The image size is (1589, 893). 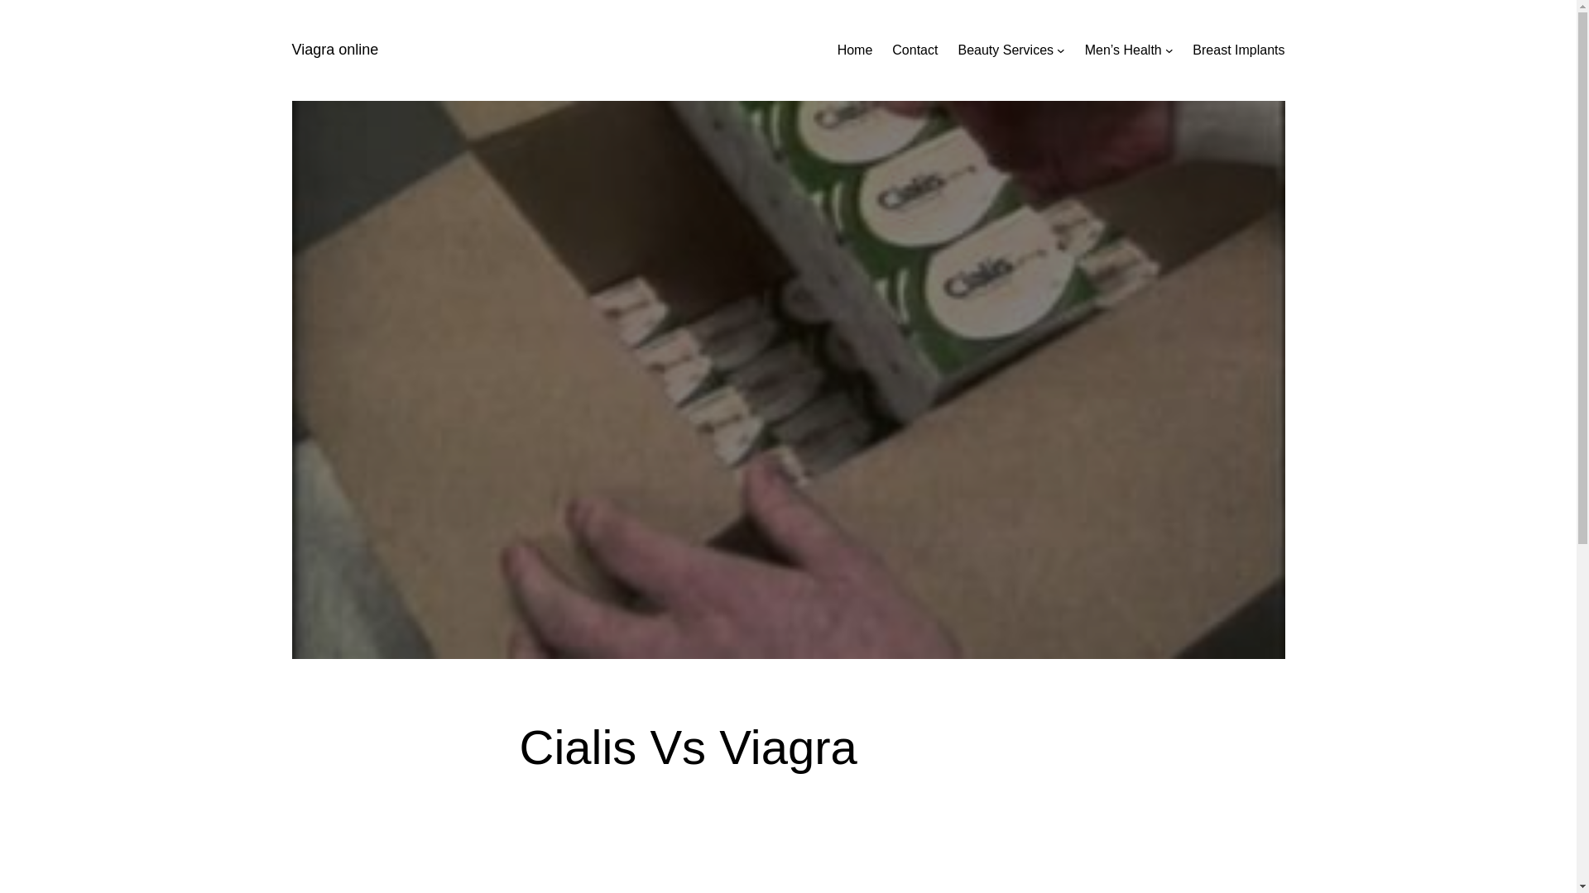 What do you see at coordinates (1238, 50) in the screenshot?
I see `Breast Implants` at bounding box center [1238, 50].